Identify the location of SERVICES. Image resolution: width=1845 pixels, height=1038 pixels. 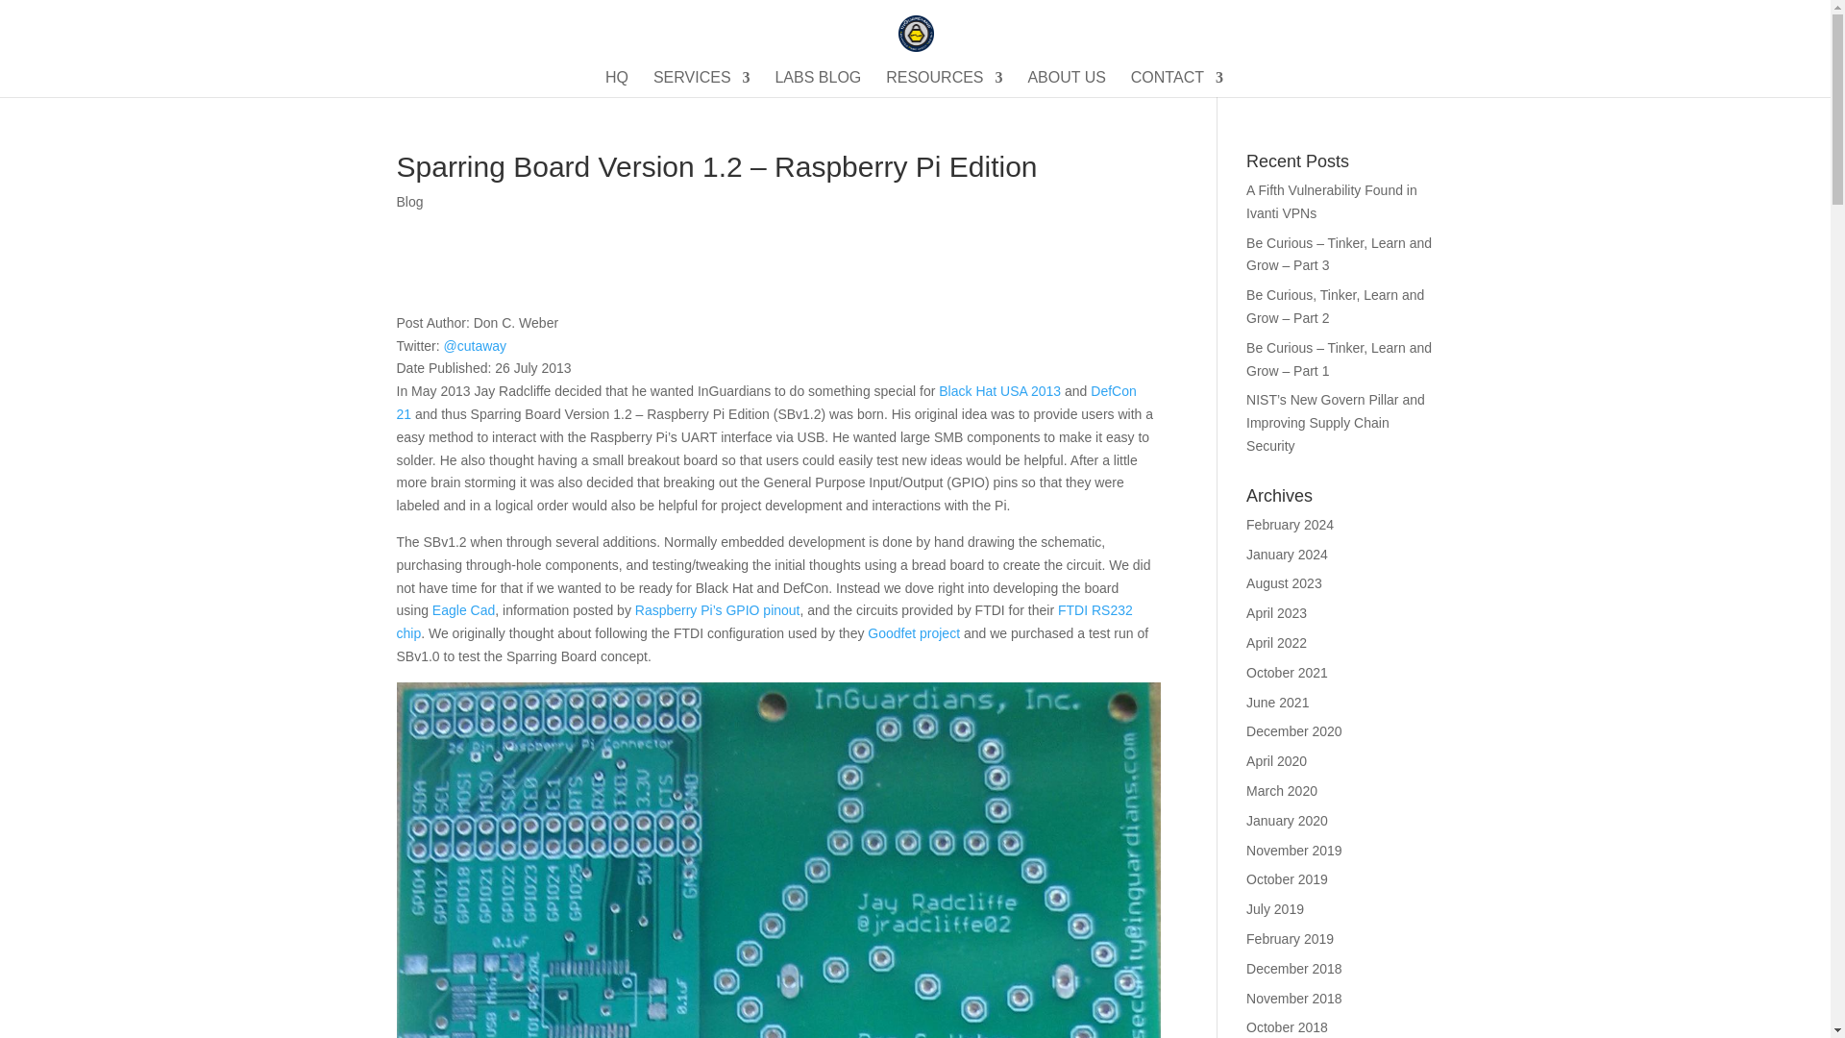
(701, 85).